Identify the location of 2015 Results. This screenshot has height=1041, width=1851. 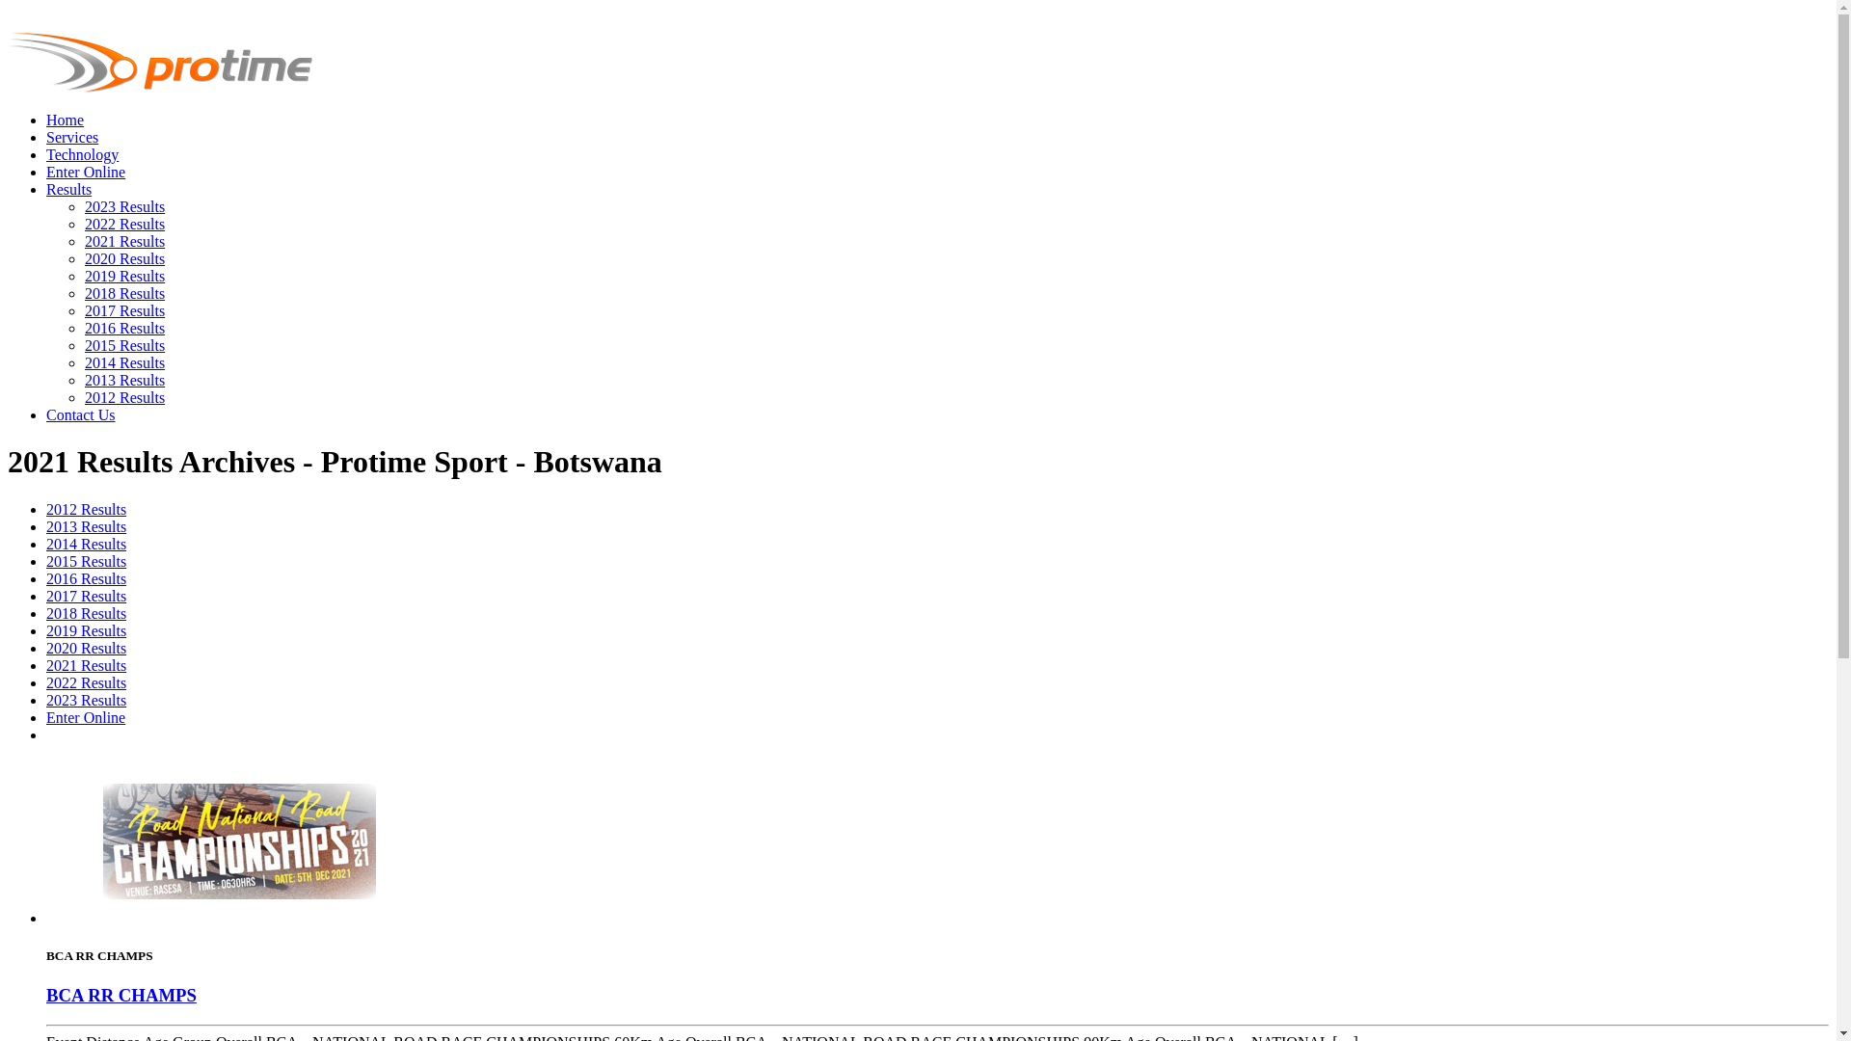
(87, 561).